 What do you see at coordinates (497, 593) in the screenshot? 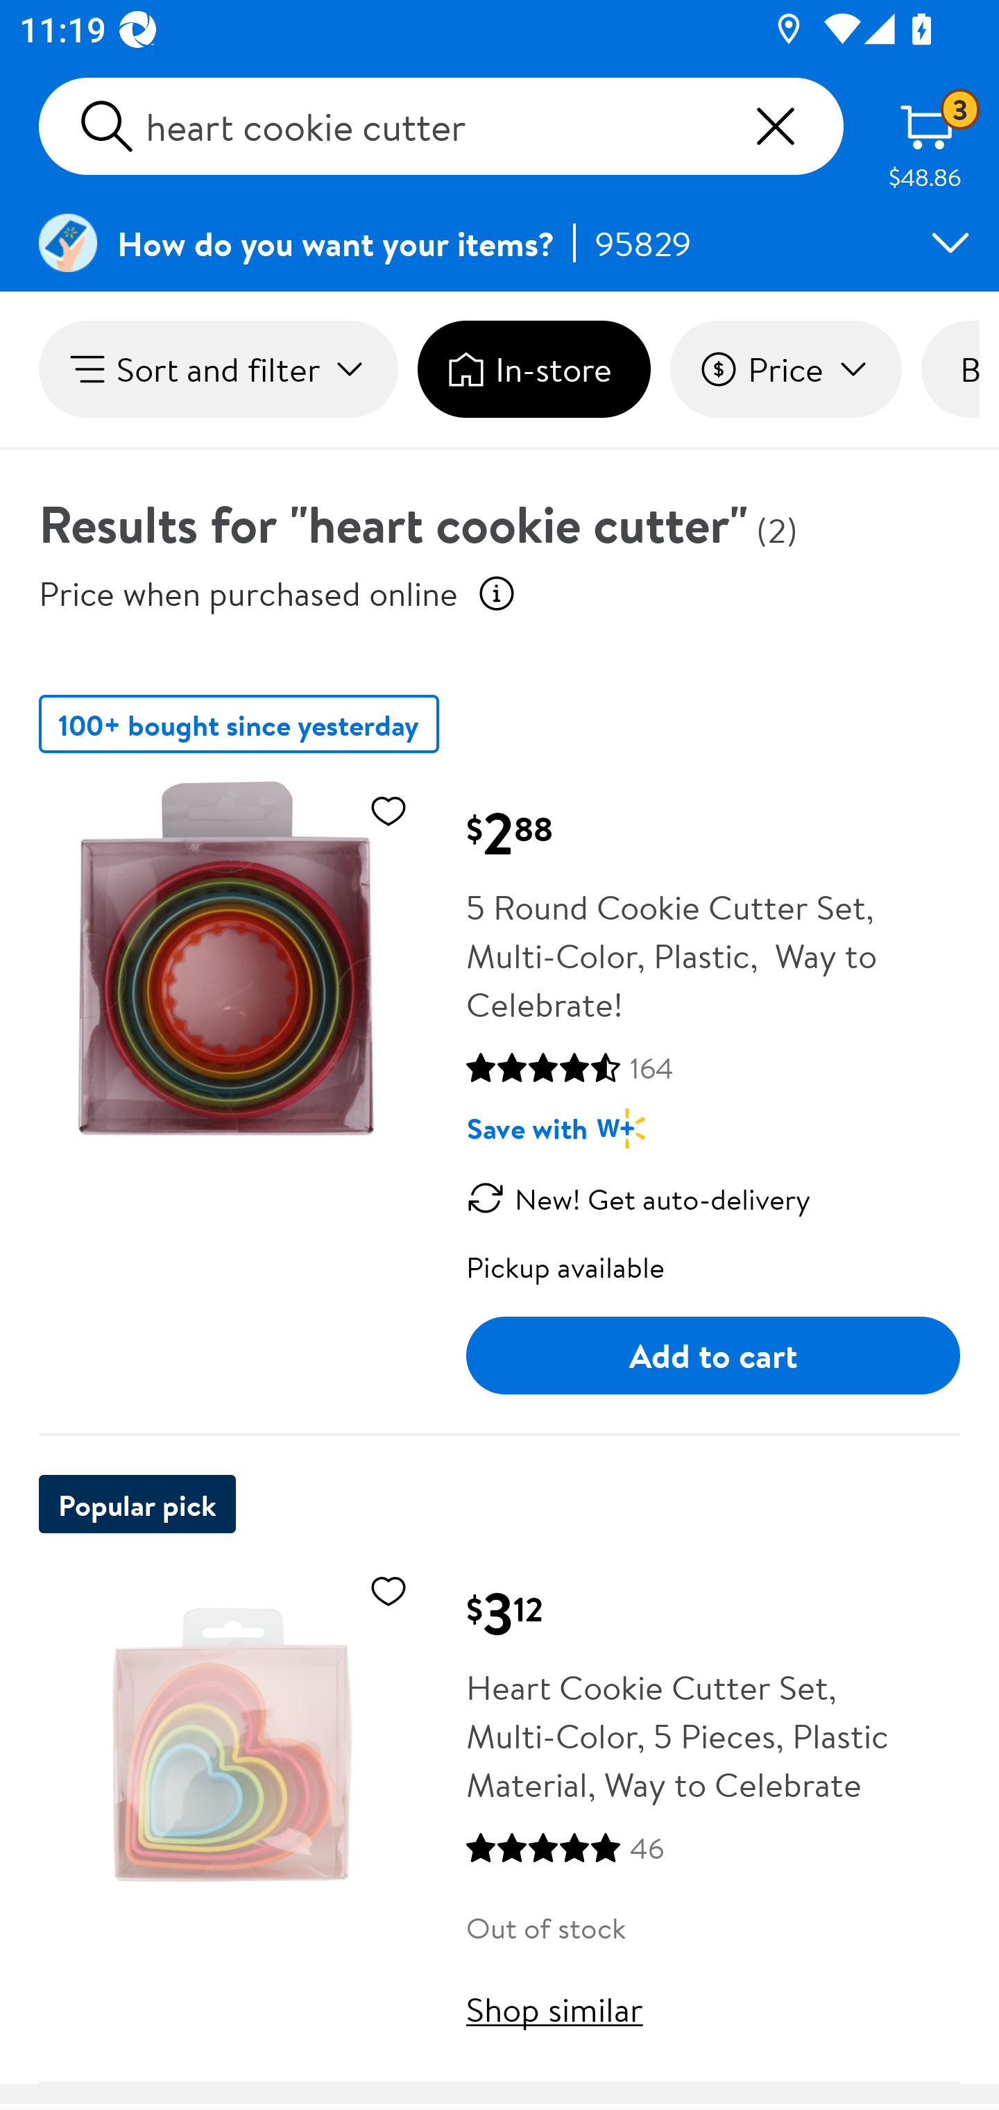
I see `Price when purchased online` at bounding box center [497, 593].